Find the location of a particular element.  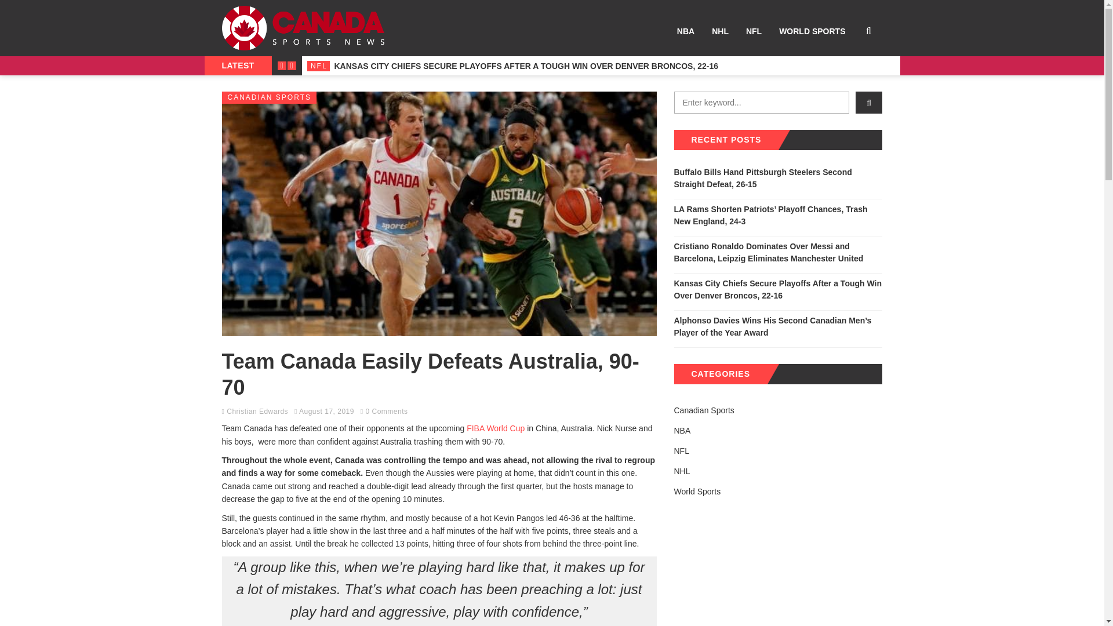

CANADIAN SPORTS is located at coordinates (269, 97).